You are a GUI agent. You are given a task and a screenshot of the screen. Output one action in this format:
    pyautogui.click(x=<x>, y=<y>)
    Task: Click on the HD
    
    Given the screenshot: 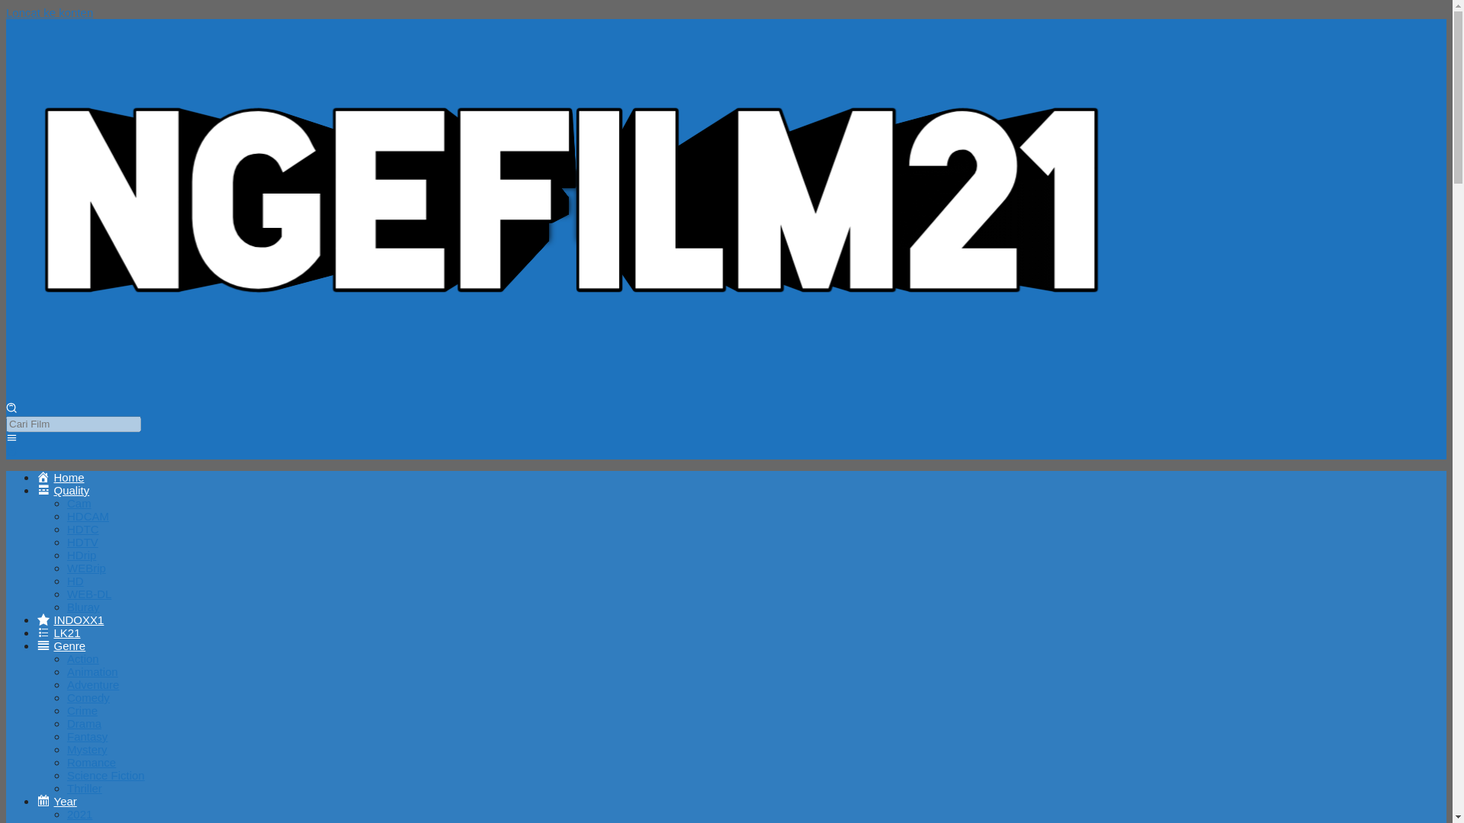 What is the action you would take?
    pyautogui.click(x=75, y=581)
    